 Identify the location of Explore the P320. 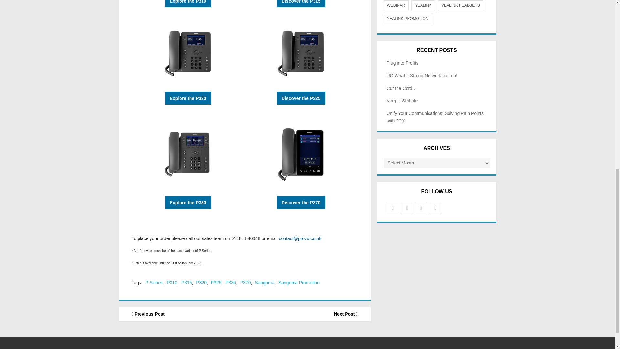
(188, 98).